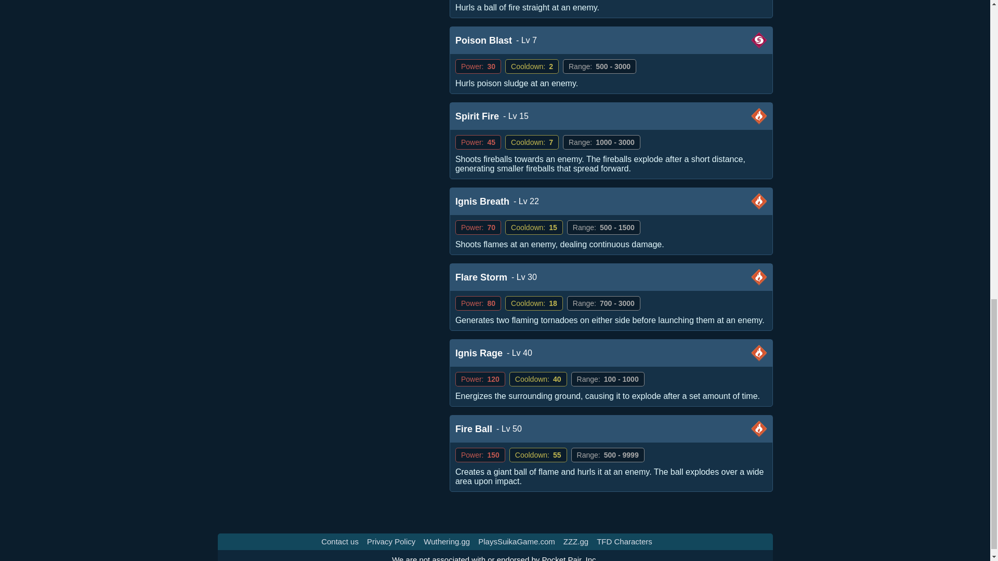 The width and height of the screenshot is (998, 561). Describe the element at coordinates (447, 541) in the screenshot. I see `Wuthering.gg` at that location.